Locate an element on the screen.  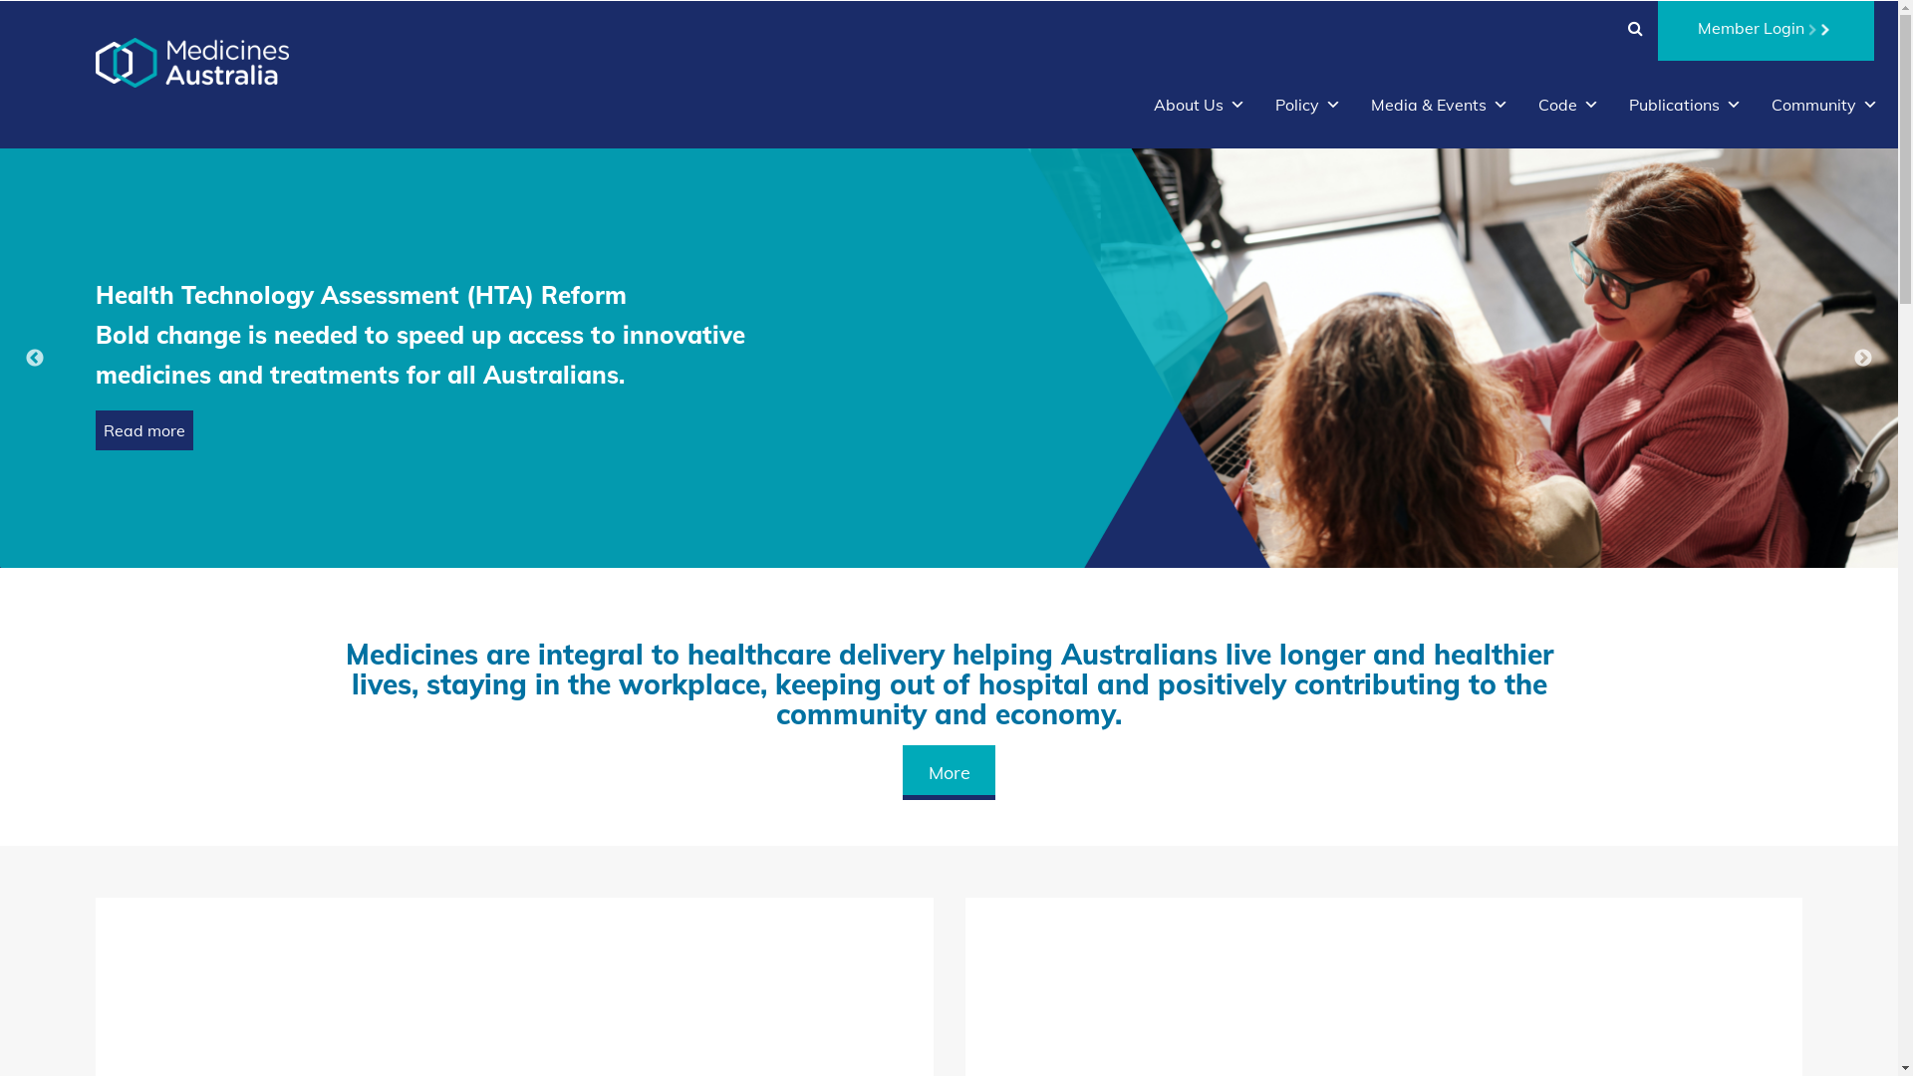
Community is located at coordinates (1825, 105).